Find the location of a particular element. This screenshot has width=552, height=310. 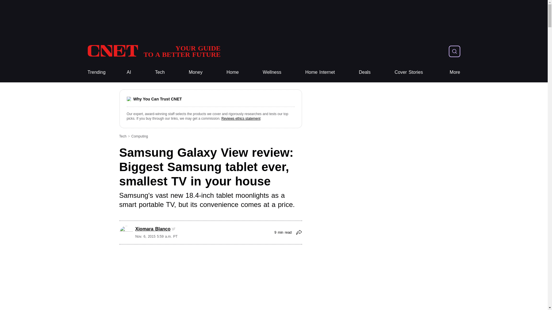

Tech is located at coordinates (160, 72).